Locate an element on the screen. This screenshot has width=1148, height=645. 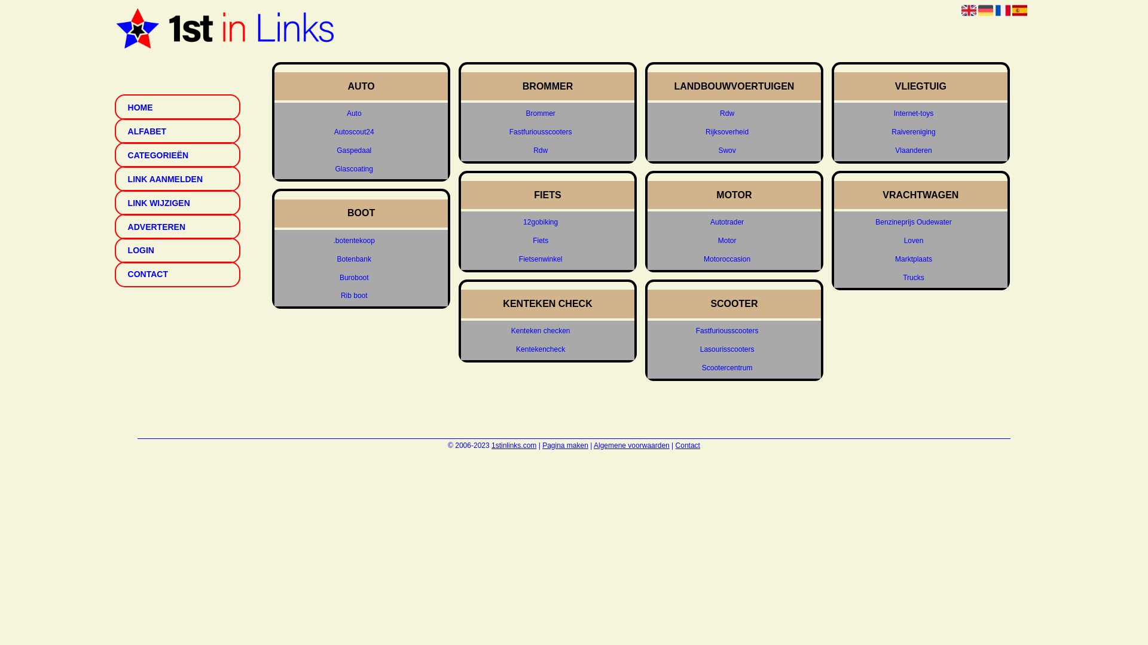
Kentekencheck is located at coordinates (541, 350).